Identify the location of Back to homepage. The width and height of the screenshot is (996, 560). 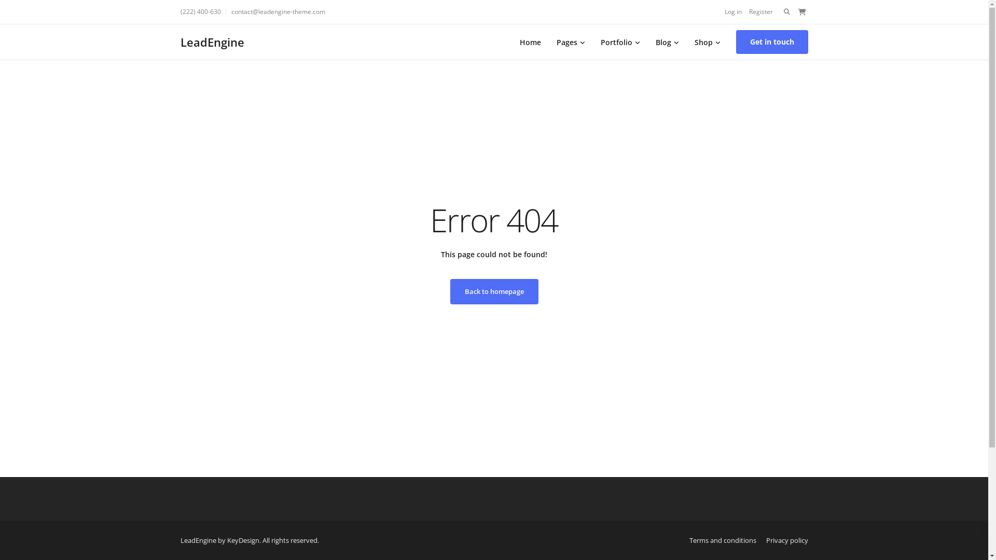
(494, 291).